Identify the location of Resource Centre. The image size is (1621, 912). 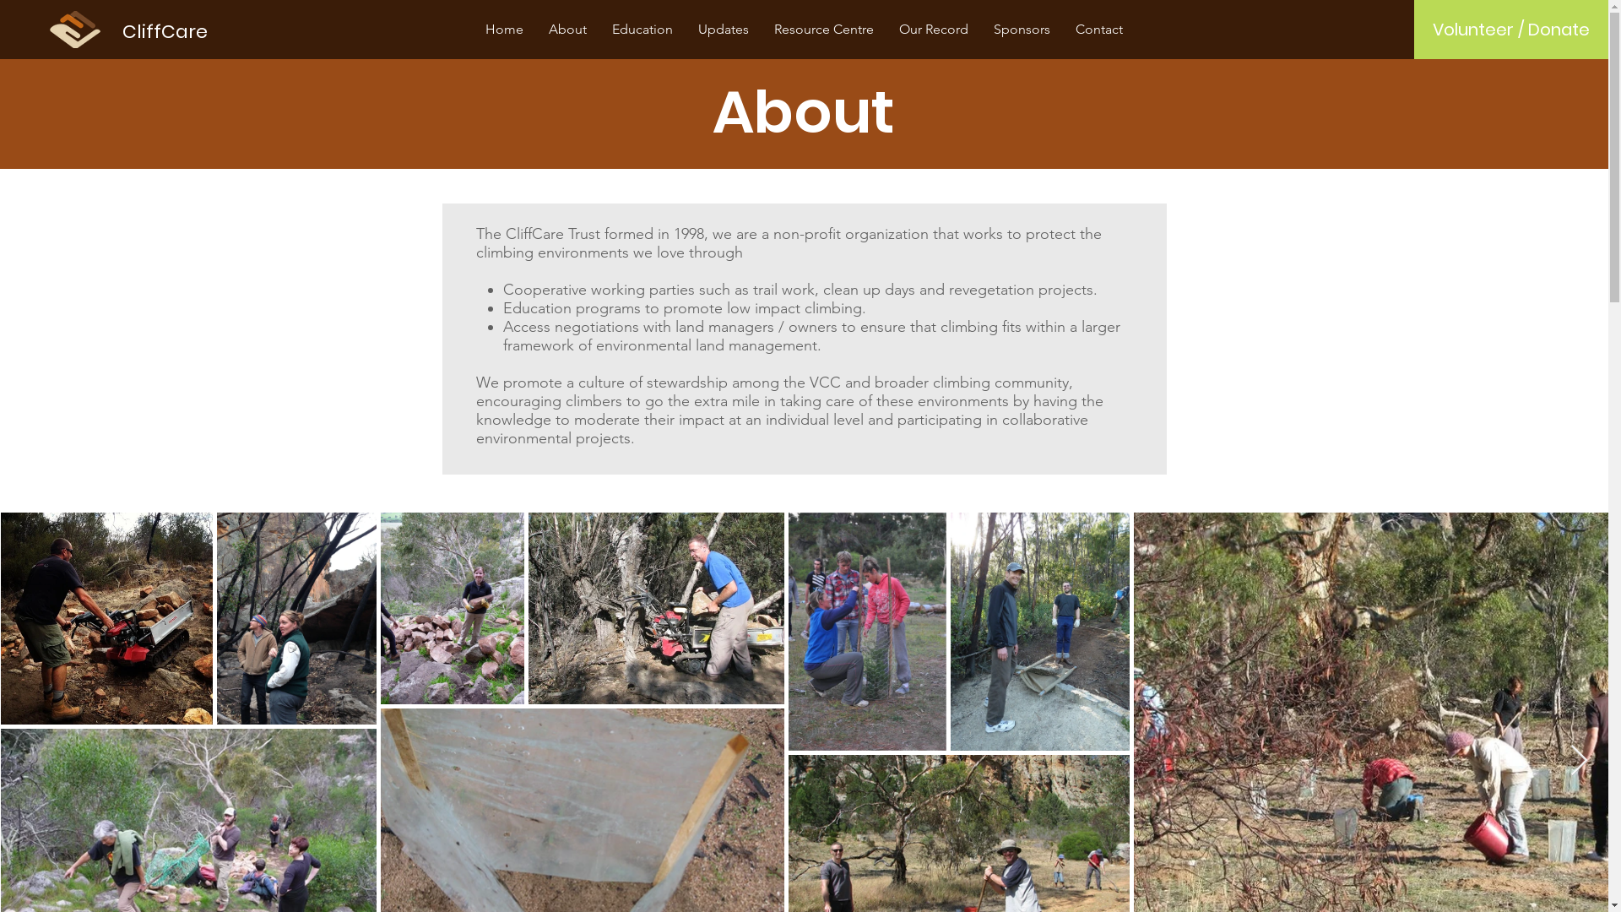
(824, 29).